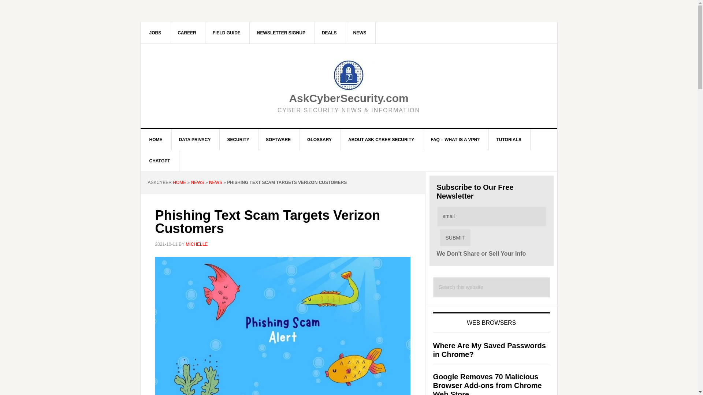 The width and height of the screenshot is (703, 395). Describe the element at coordinates (156, 140) in the screenshot. I see `HOME` at that location.